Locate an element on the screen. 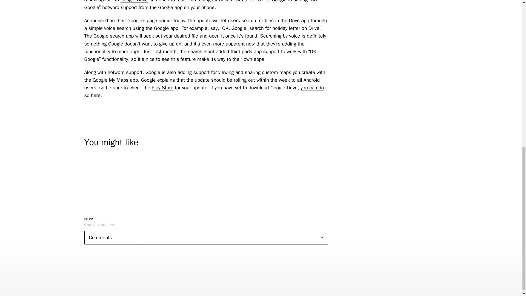 This screenshot has width=526, height=296. Comments is located at coordinates (206, 238).